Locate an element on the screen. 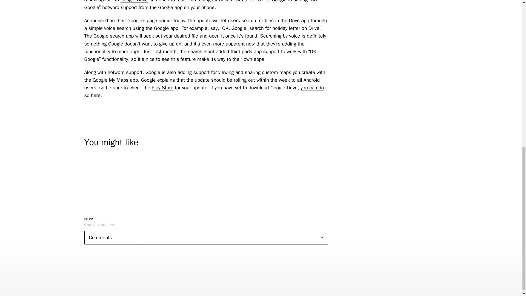 This screenshot has width=526, height=296. Comments is located at coordinates (206, 238).